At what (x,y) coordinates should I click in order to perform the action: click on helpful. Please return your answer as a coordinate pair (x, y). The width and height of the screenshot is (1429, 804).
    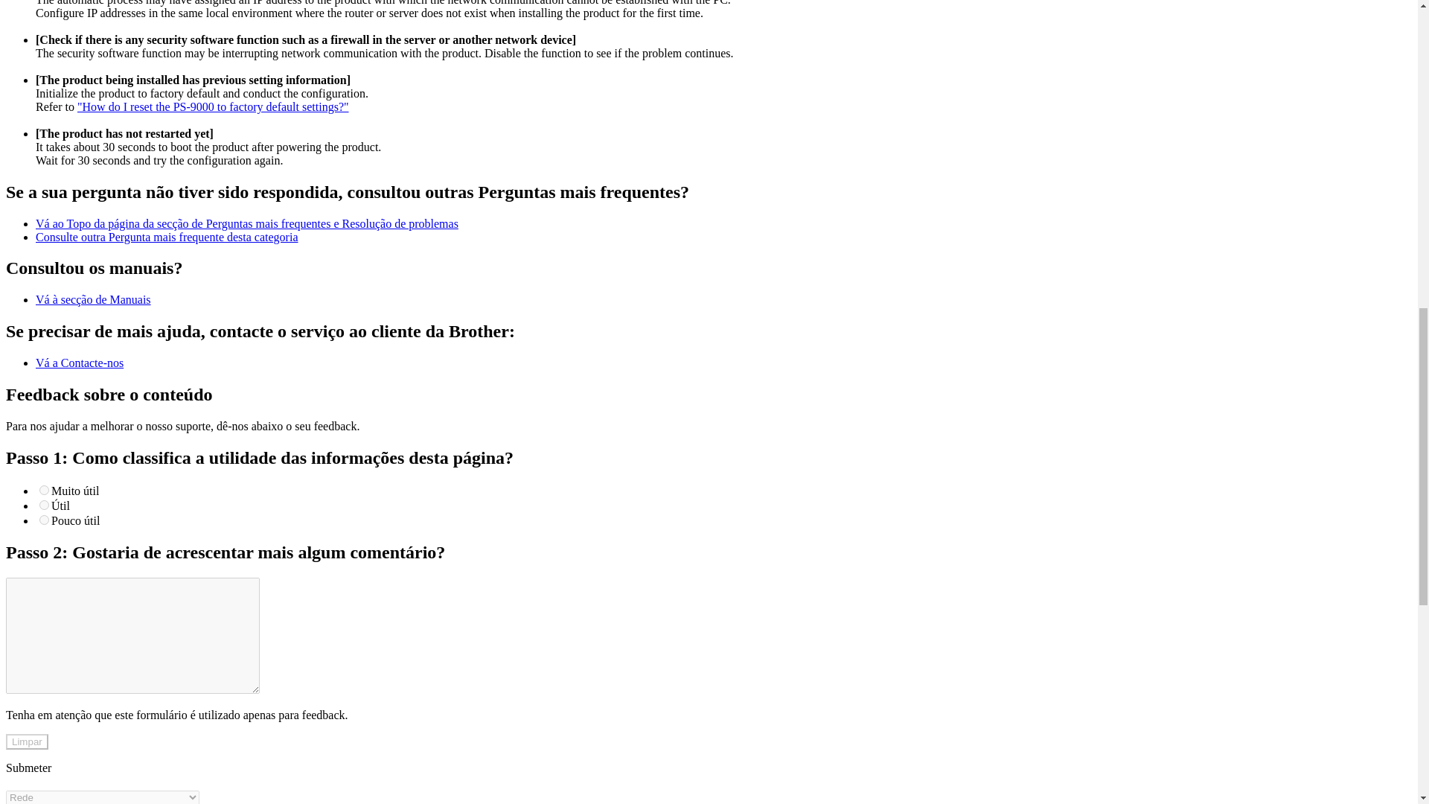
    Looking at the image, I should click on (44, 505).